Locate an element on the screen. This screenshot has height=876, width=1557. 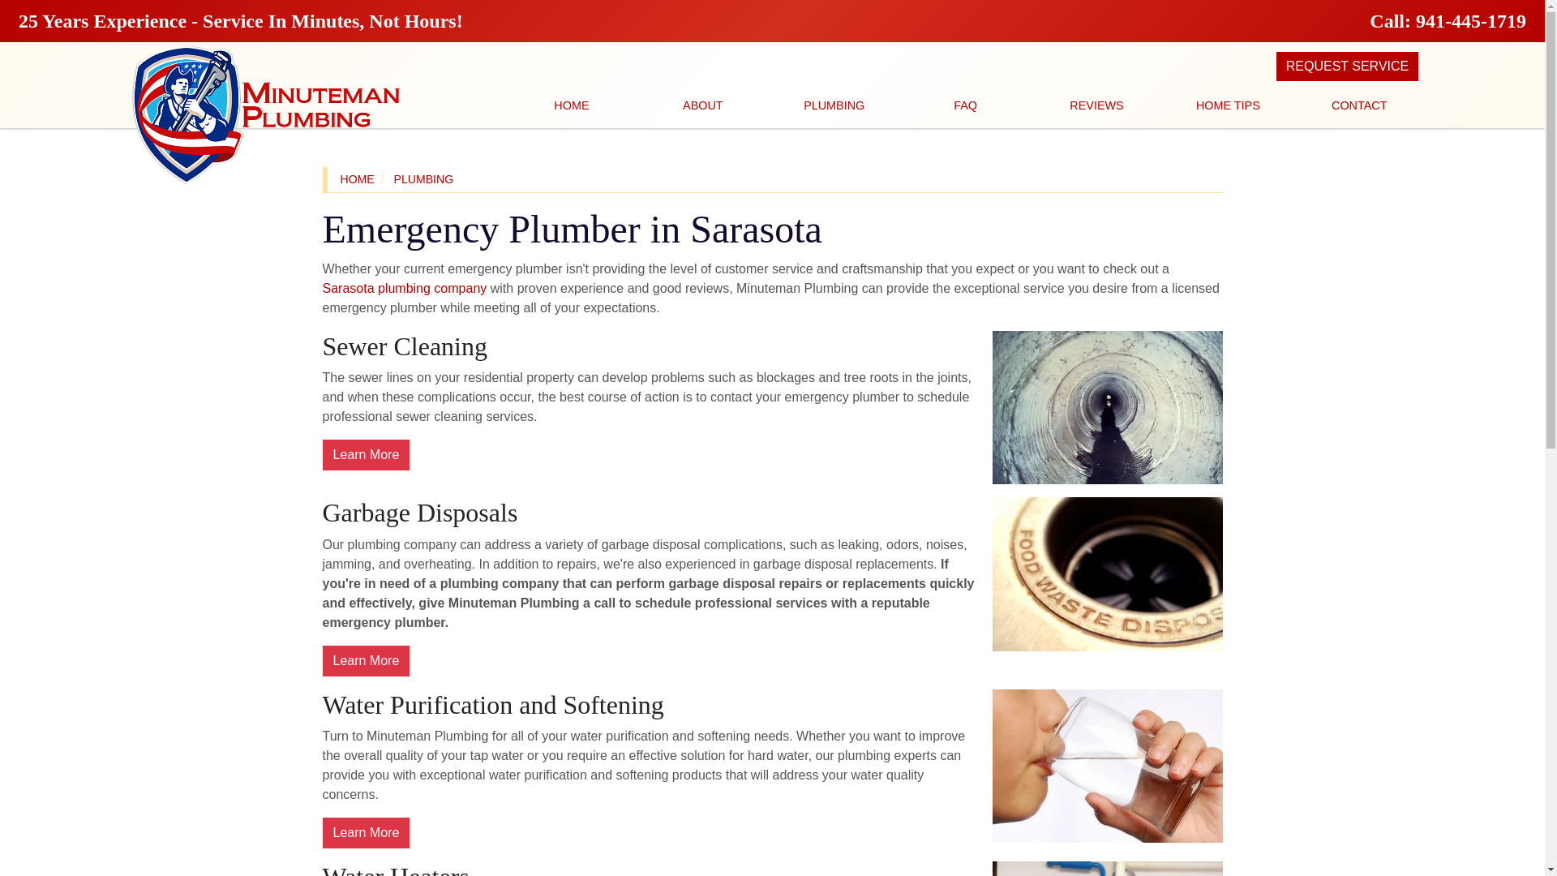
Learn More is located at coordinates (367, 454).